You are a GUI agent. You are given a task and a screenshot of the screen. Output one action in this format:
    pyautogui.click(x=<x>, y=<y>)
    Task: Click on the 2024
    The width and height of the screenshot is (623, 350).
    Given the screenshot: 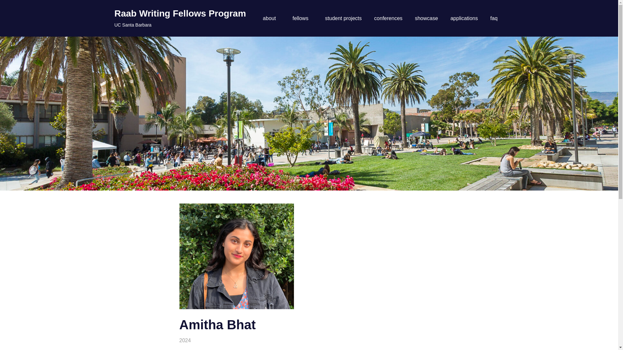 What is the action you would take?
    pyautogui.click(x=185, y=340)
    